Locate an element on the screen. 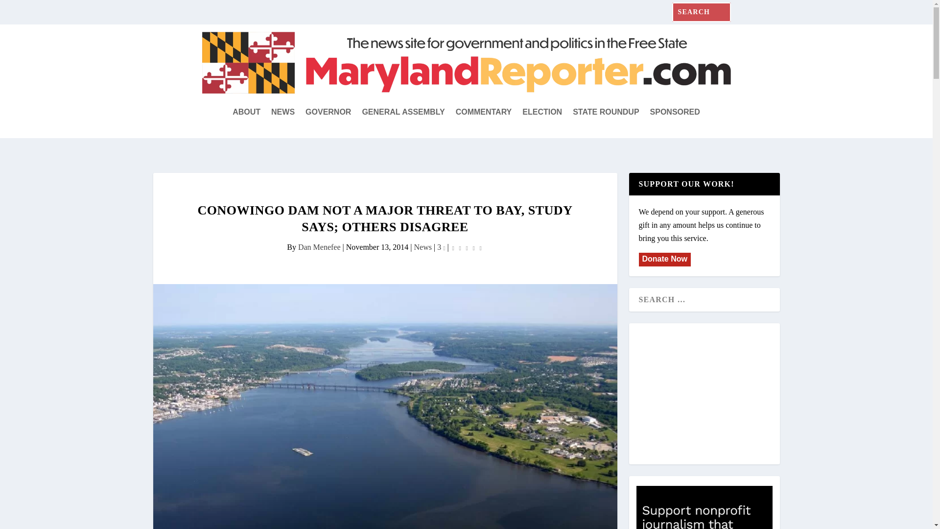  GOVERNOR is located at coordinates (328, 112).